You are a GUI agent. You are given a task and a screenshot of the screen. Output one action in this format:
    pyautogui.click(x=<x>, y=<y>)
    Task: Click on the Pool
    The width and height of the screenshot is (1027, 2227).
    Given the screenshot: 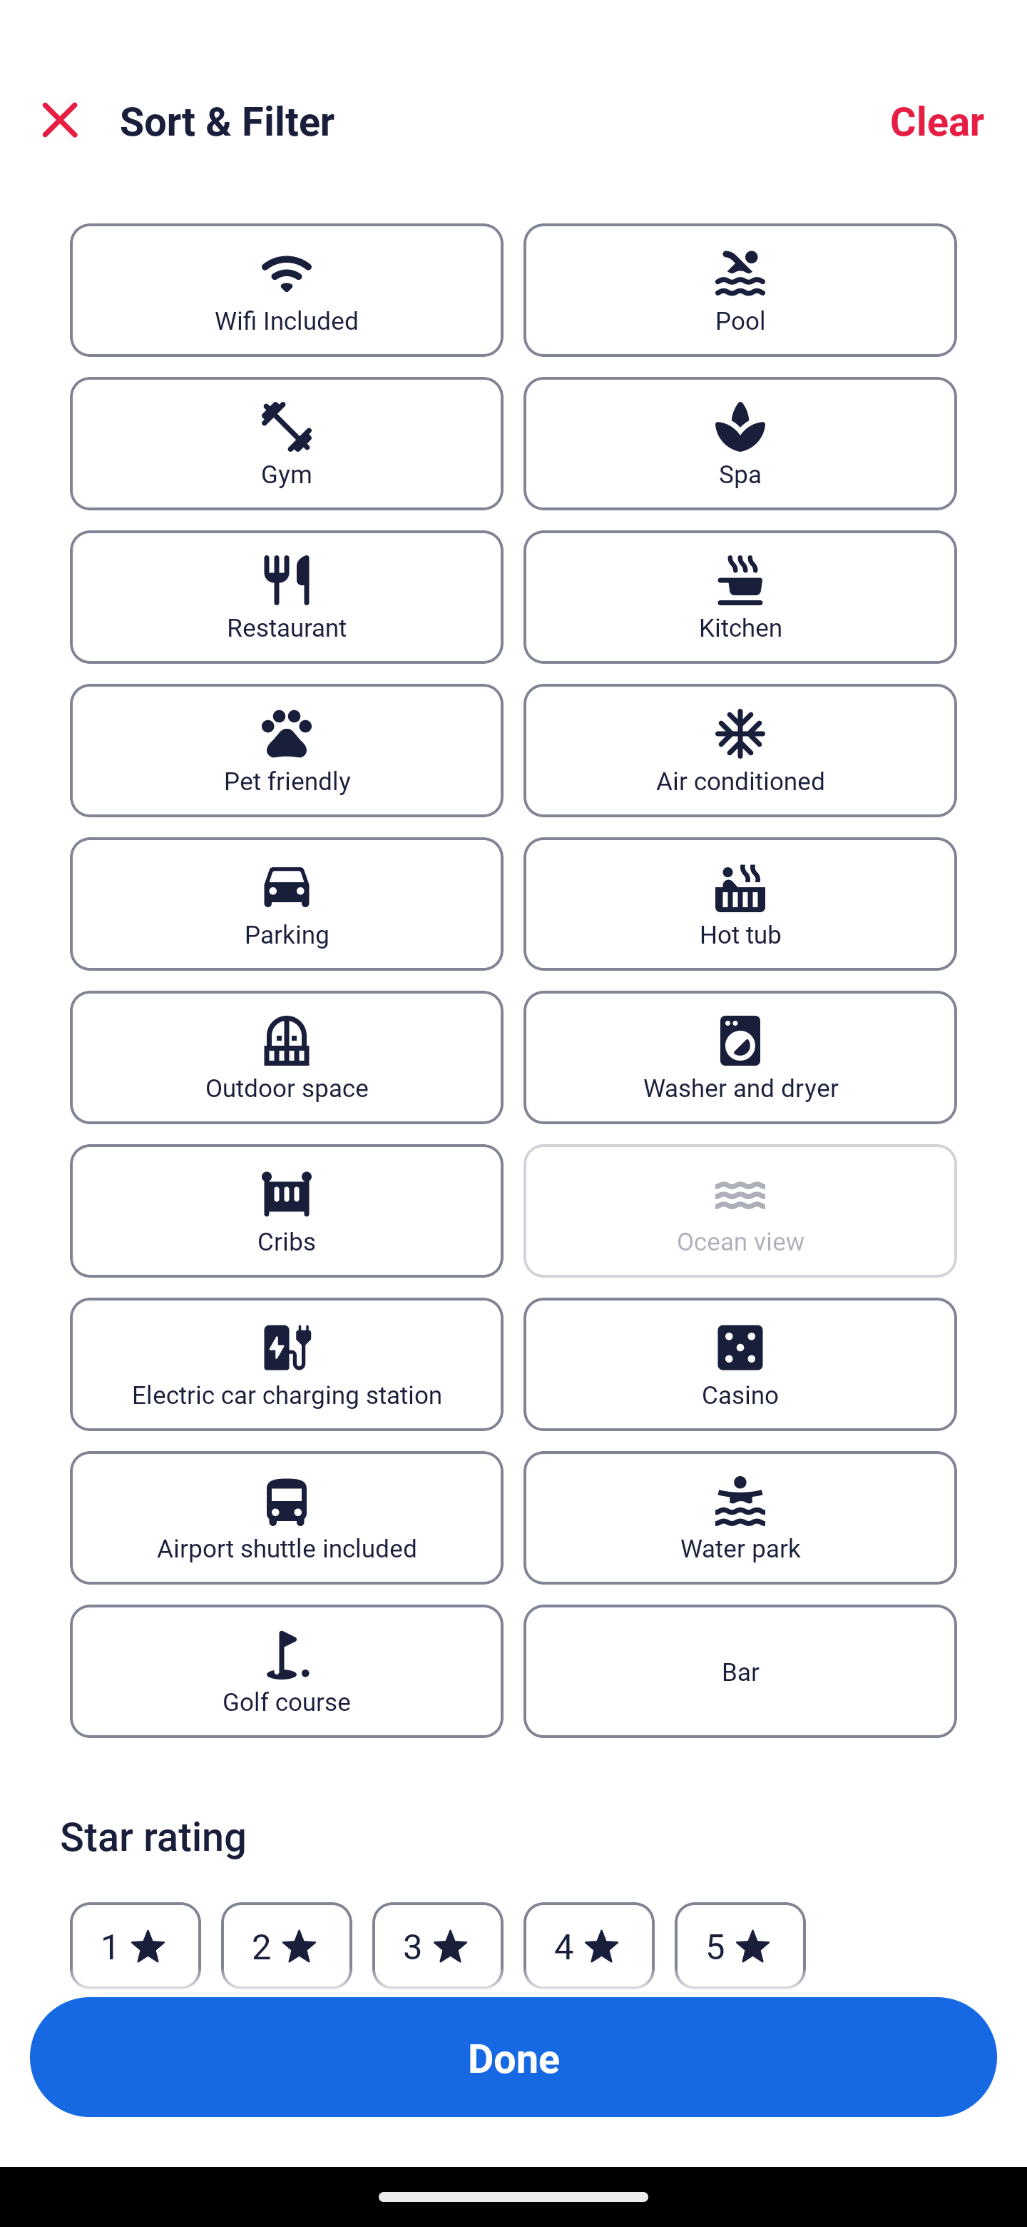 What is the action you would take?
    pyautogui.click(x=740, y=290)
    